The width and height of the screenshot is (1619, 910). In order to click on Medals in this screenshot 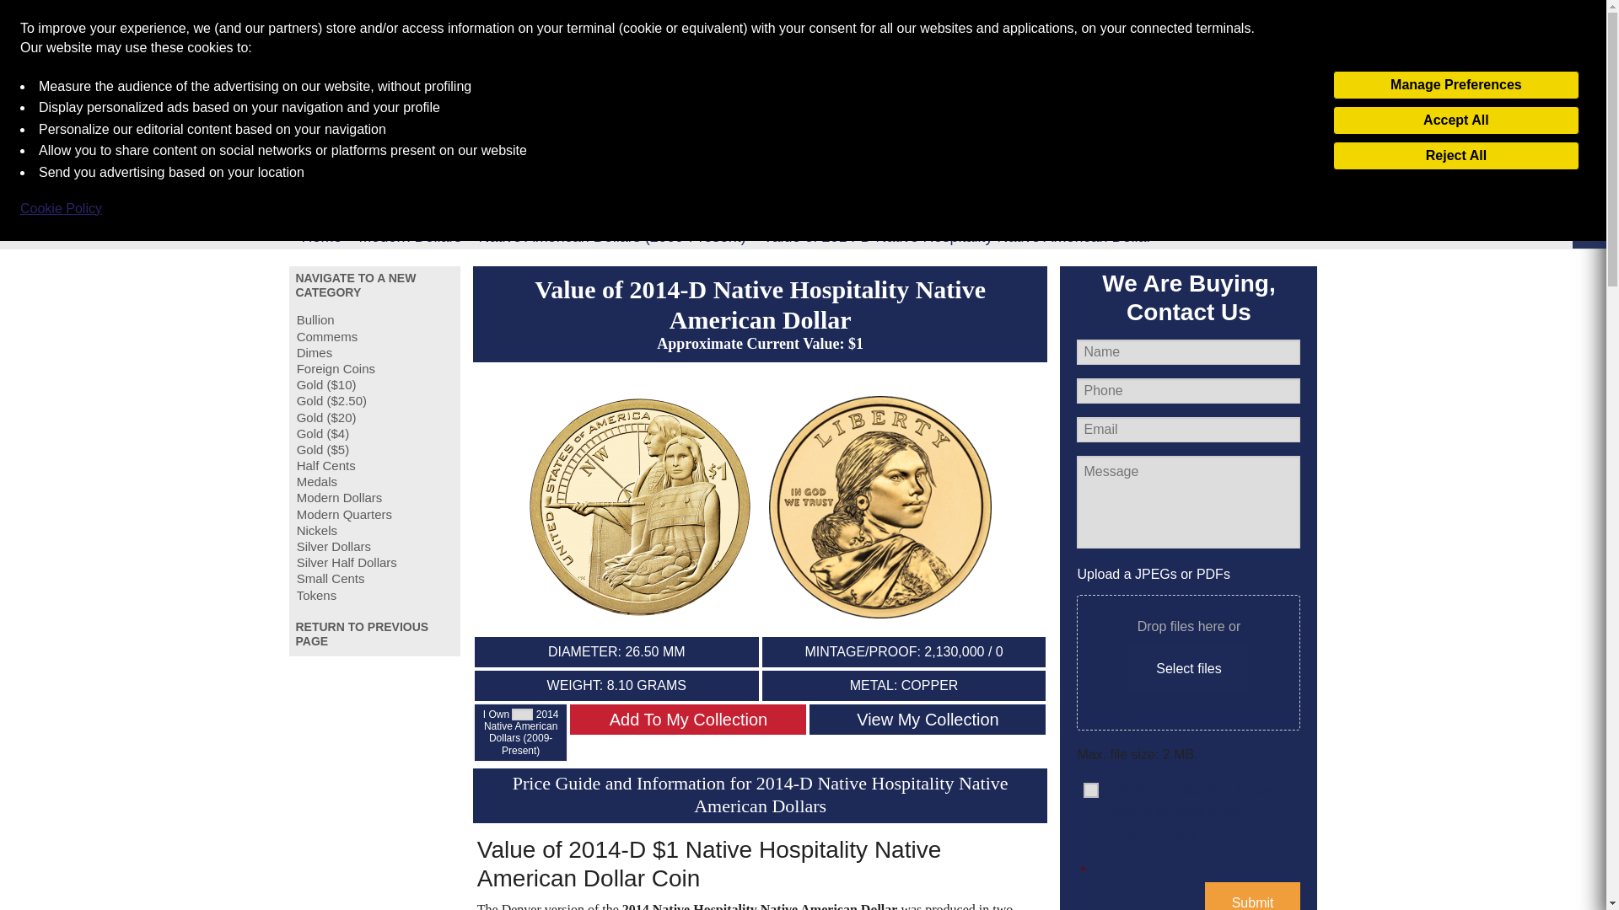, I will do `click(374, 481)`.